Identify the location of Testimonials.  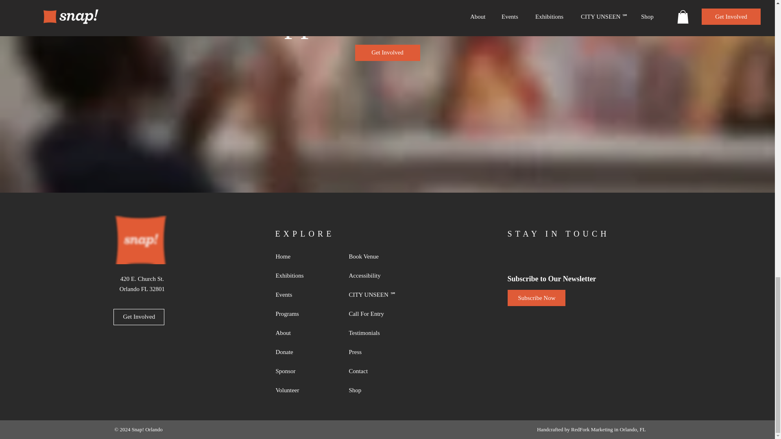
(371, 333).